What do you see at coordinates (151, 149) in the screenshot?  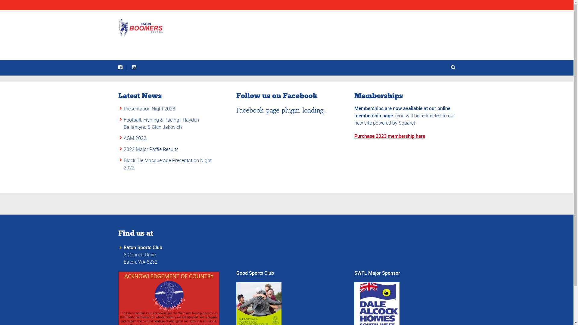 I see `2022 Major Raffle Results` at bounding box center [151, 149].